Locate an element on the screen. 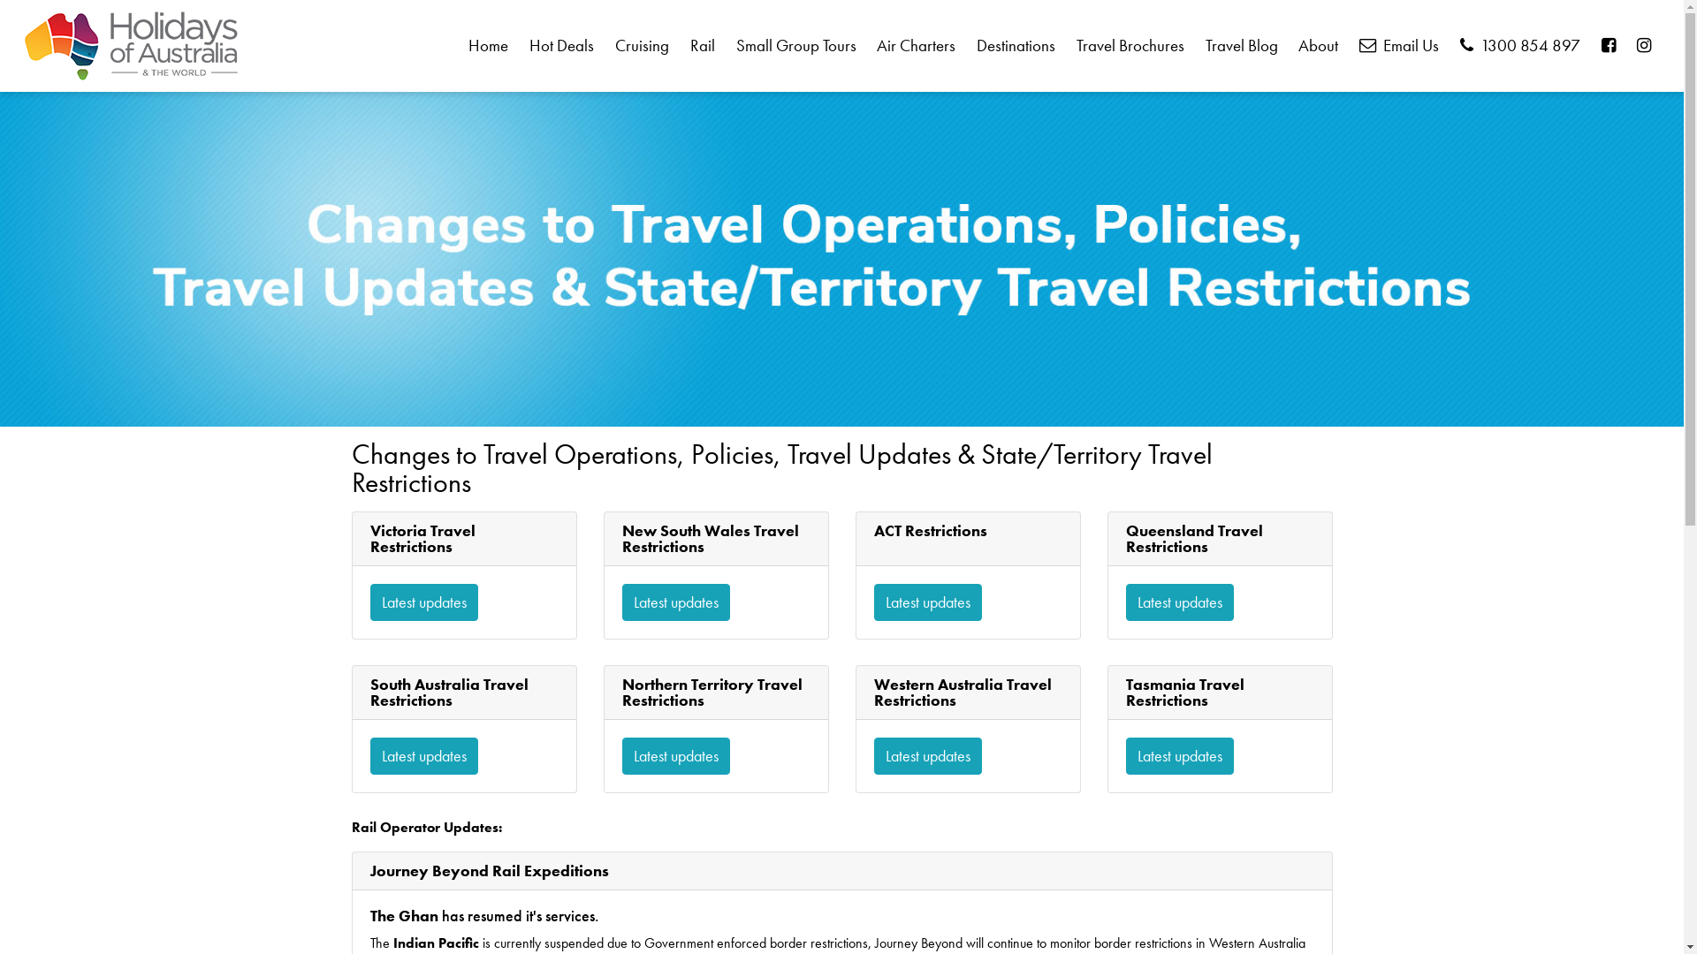 This screenshot has width=1697, height=954.   Email Us is located at coordinates (1400, 46).